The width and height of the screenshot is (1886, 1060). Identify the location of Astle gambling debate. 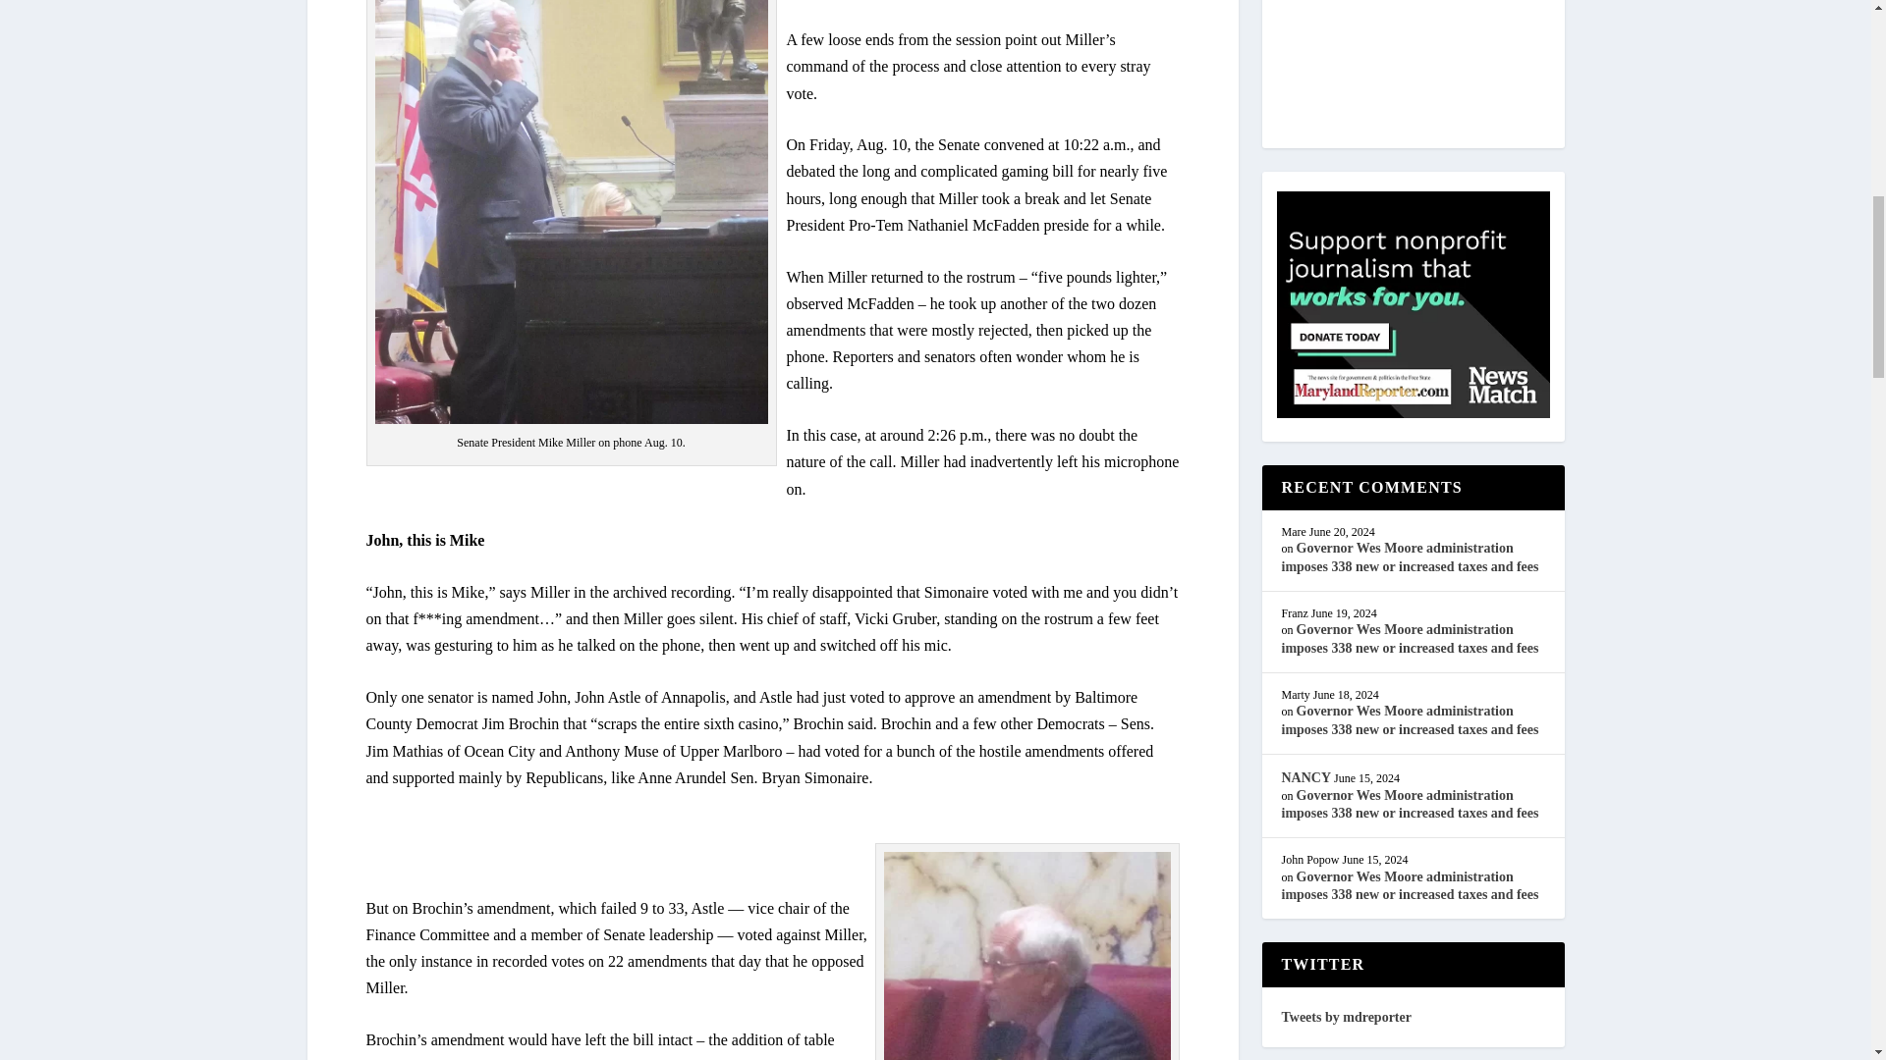
(1027, 956).